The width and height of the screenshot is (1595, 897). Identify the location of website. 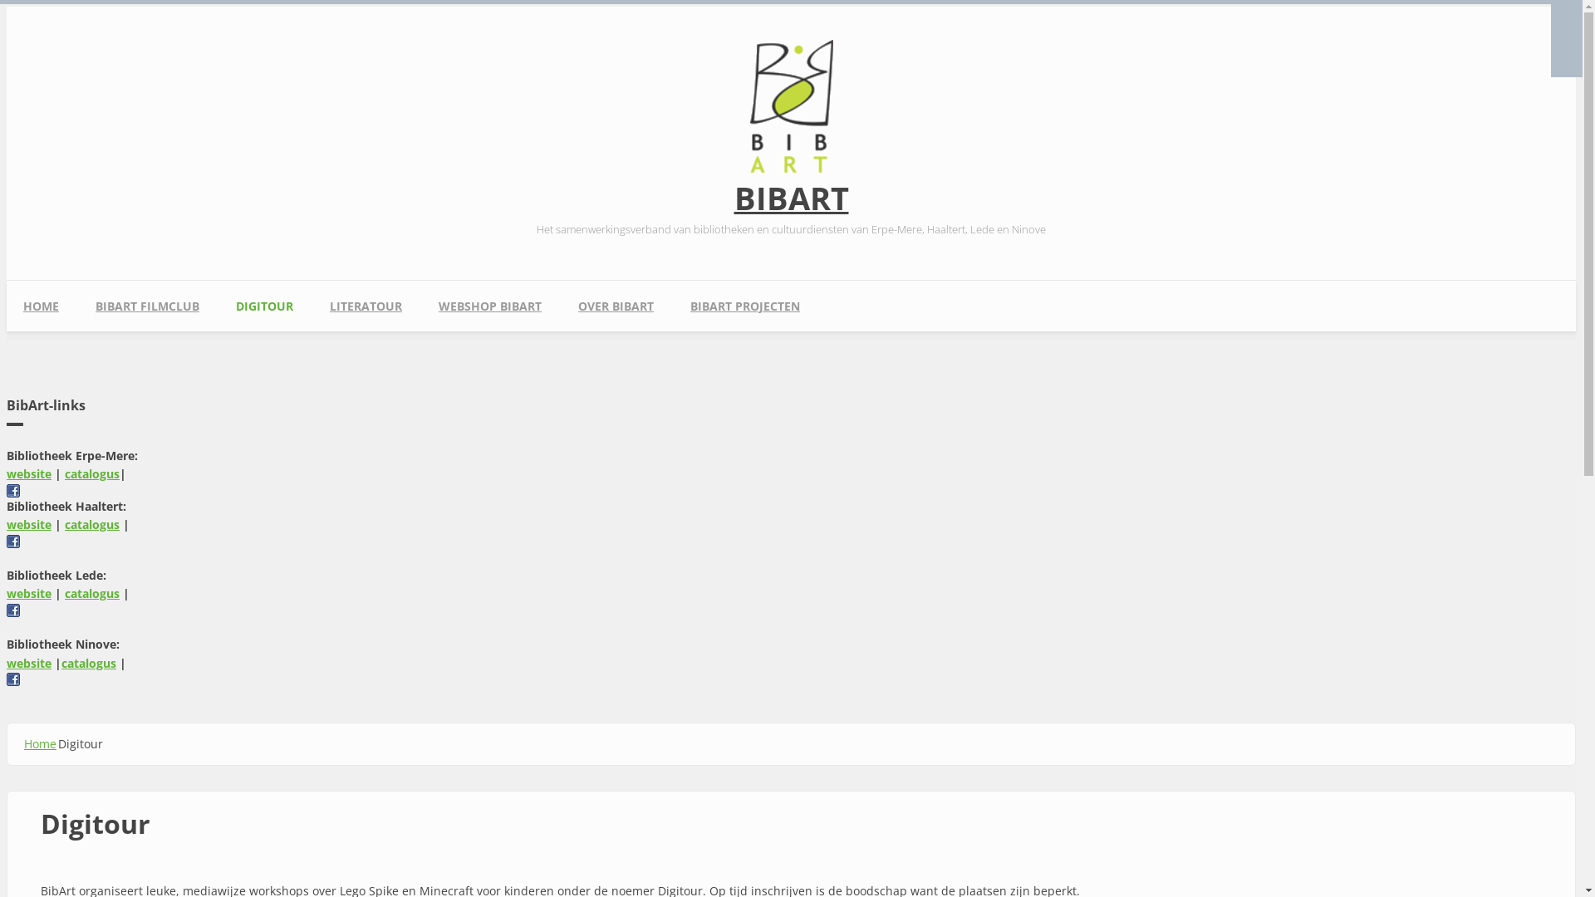
(29, 525).